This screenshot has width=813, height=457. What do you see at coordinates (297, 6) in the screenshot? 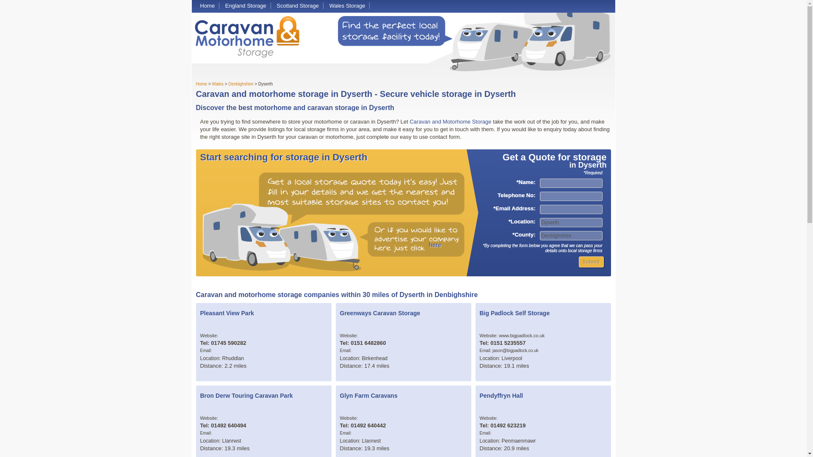
I see `Scotland Storage` at bounding box center [297, 6].